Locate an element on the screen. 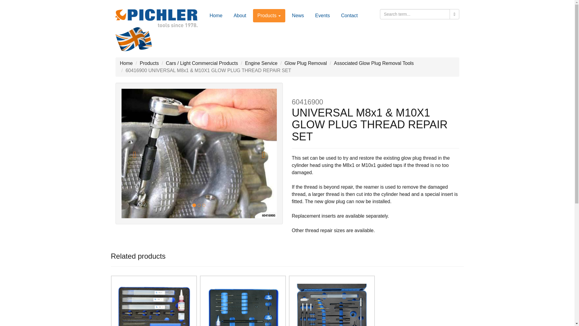 Image resolution: width=579 pixels, height=326 pixels. Products is located at coordinates (149, 63).